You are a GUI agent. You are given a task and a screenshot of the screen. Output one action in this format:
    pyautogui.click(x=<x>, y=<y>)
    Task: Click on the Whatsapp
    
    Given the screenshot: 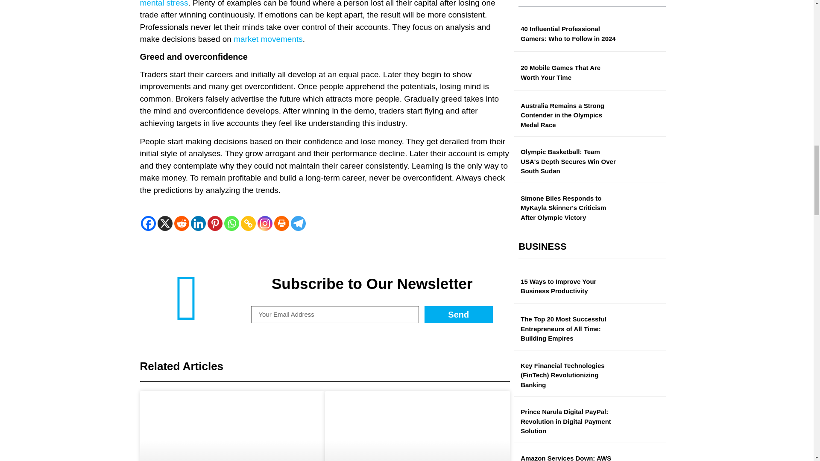 What is the action you would take?
    pyautogui.click(x=231, y=224)
    